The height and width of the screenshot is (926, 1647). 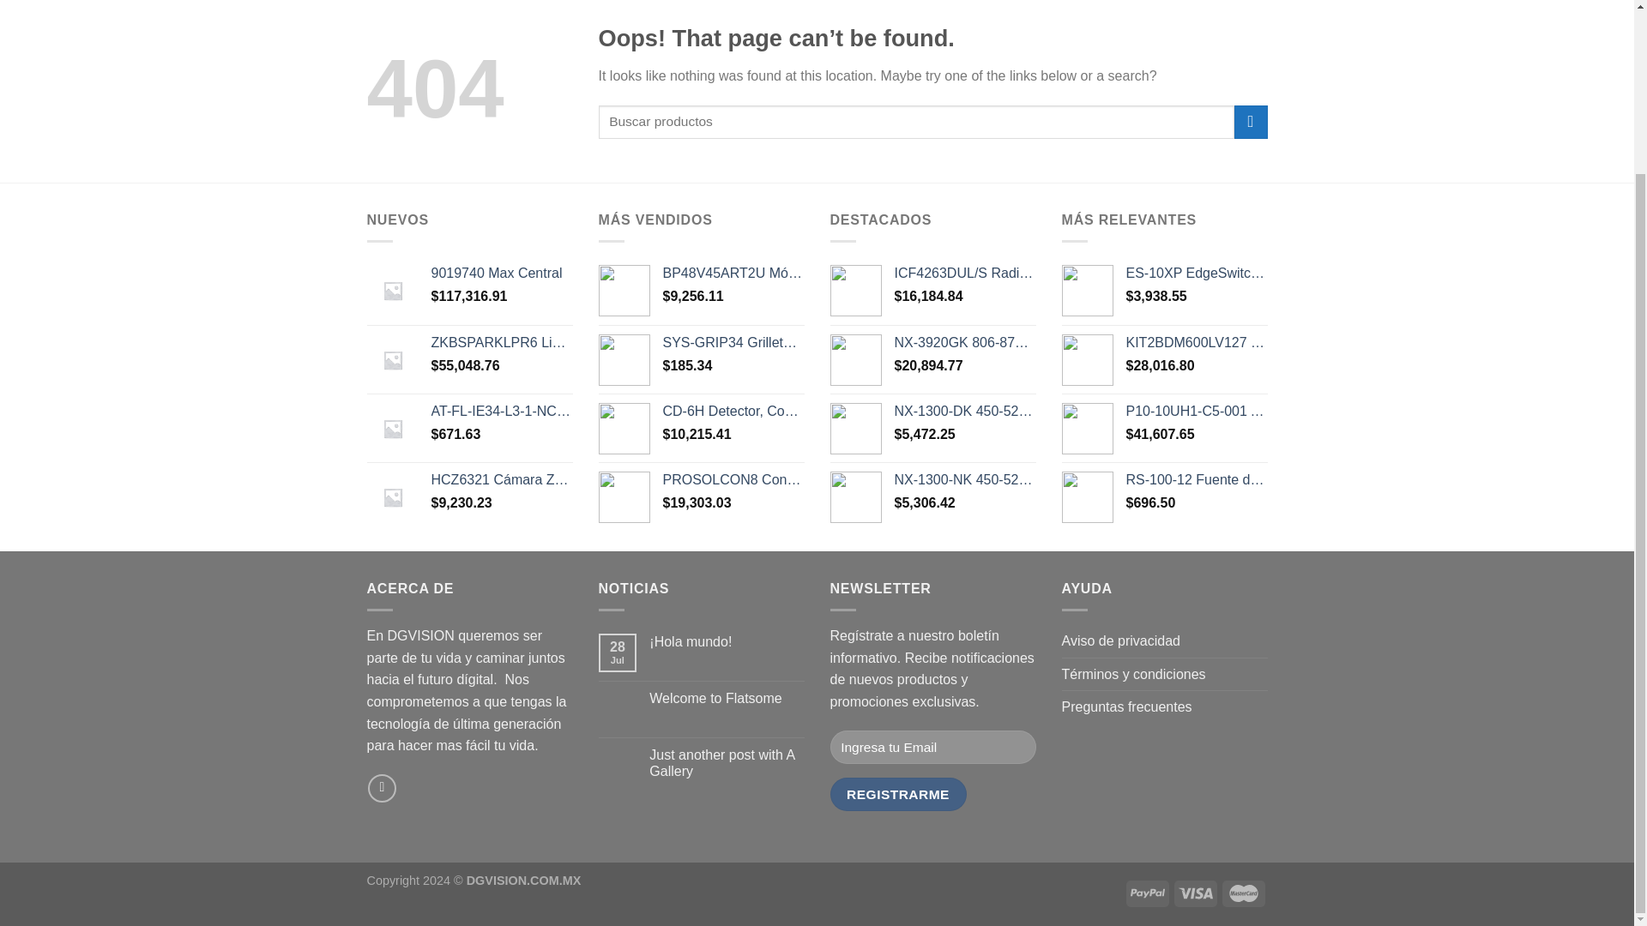 What do you see at coordinates (382, 788) in the screenshot?
I see `Follow on Facebook` at bounding box center [382, 788].